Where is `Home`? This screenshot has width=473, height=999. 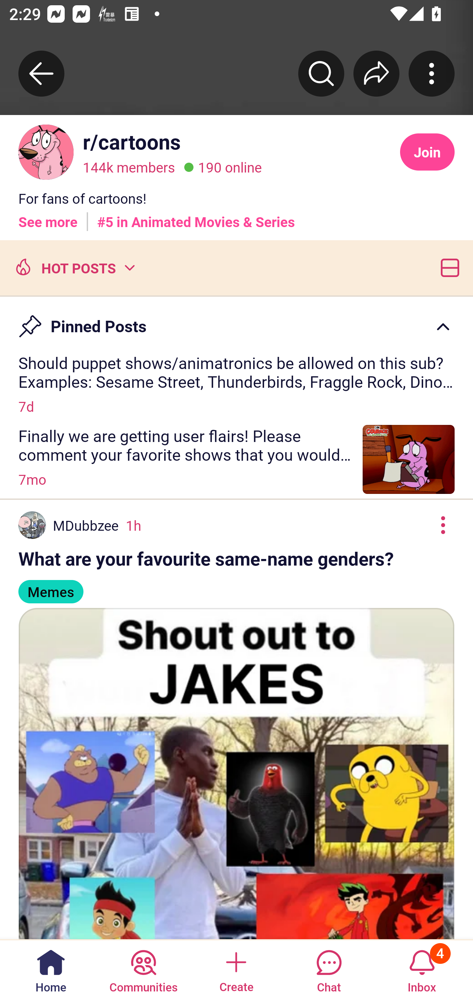
Home is located at coordinates (51, 969).